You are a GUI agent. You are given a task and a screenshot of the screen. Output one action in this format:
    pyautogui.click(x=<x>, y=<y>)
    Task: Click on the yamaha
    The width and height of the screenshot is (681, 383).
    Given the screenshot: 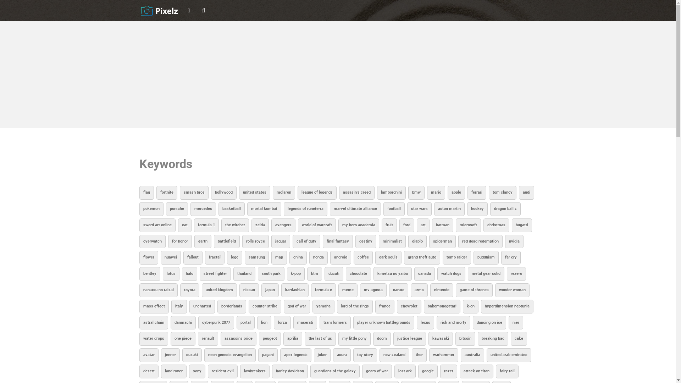 What is the action you would take?
    pyautogui.click(x=323, y=306)
    